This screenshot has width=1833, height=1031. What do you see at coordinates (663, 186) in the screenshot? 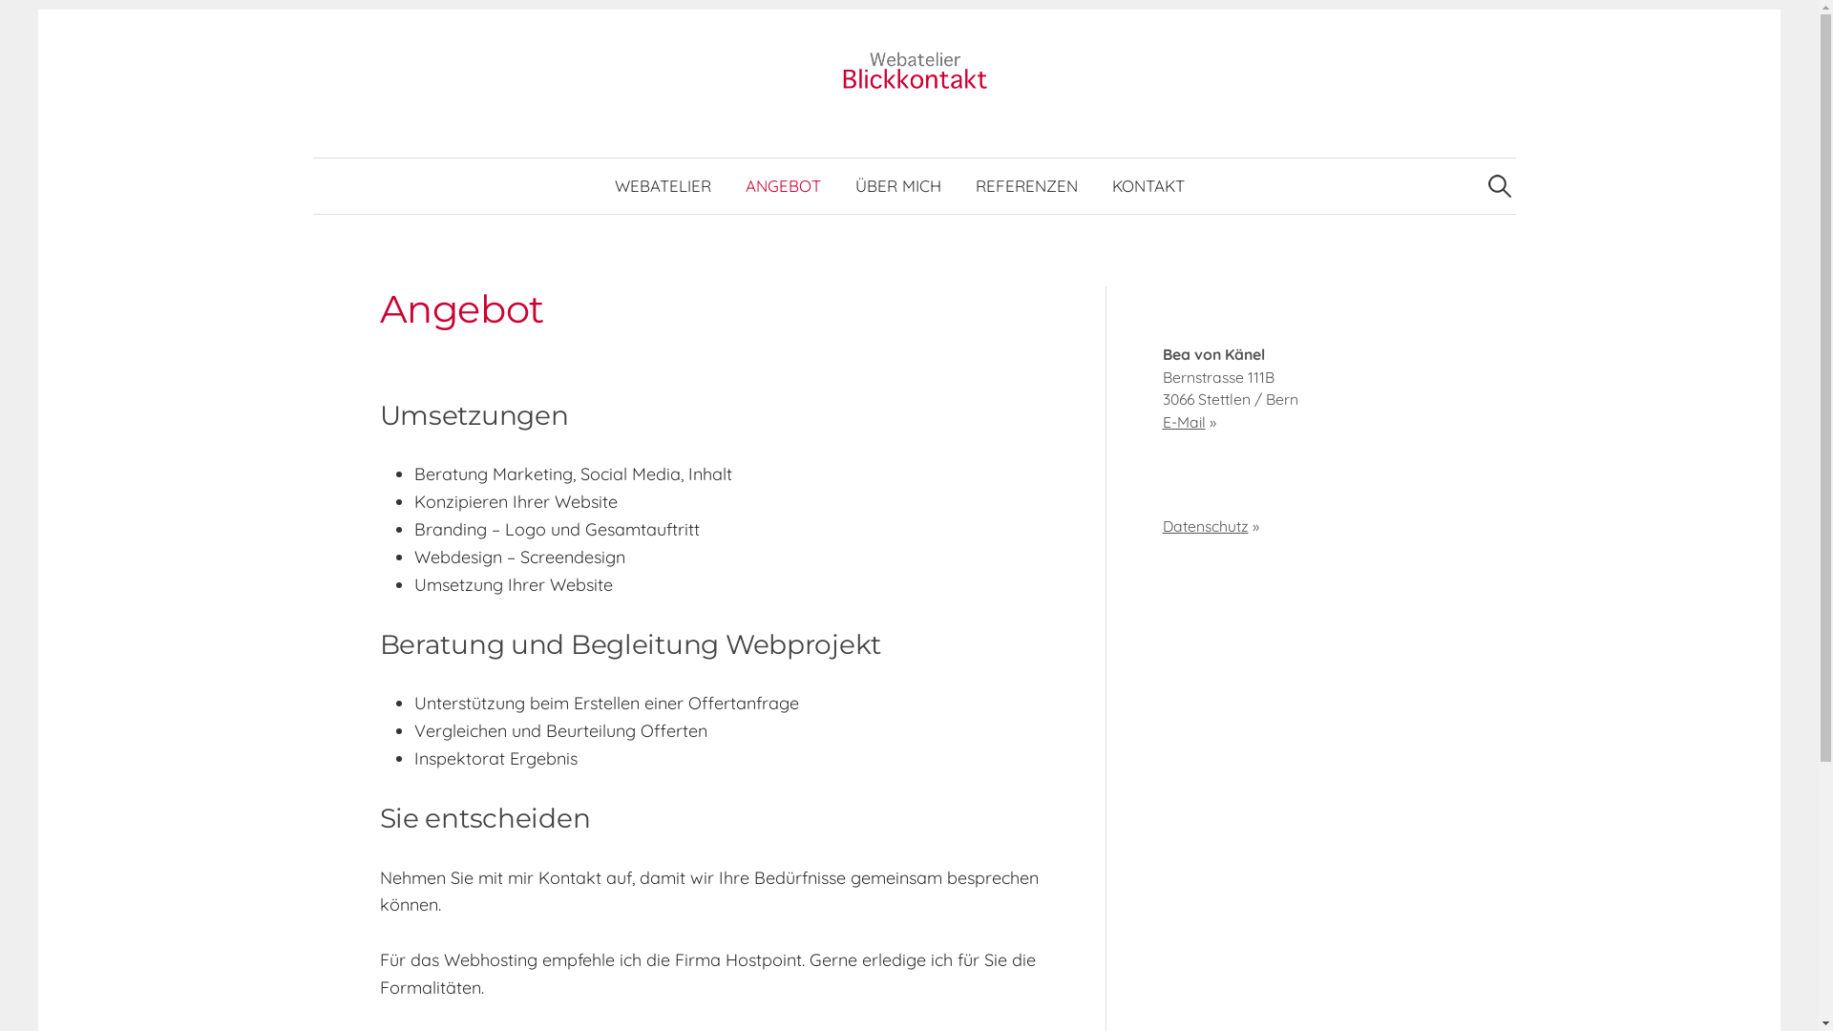
I see `WEBATELIER` at bounding box center [663, 186].